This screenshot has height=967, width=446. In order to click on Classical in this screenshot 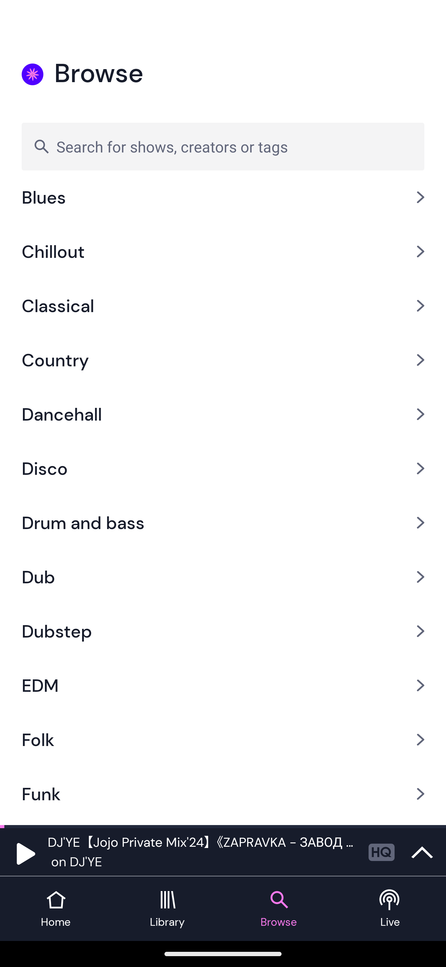, I will do `click(223, 306)`.